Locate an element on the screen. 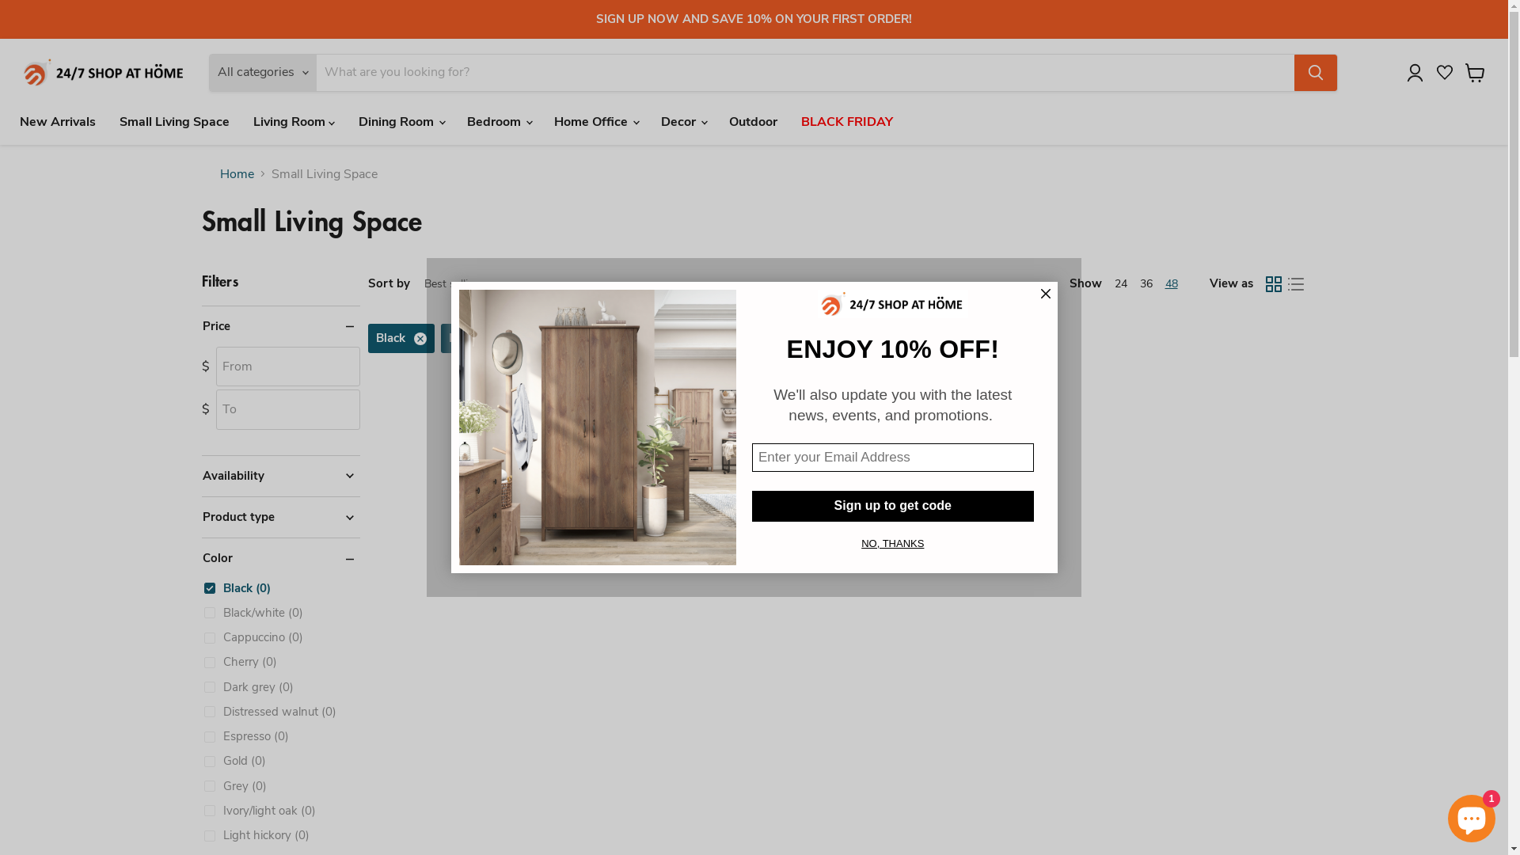 The image size is (1520, 855). Dark grey (0) is located at coordinates (249, 687).